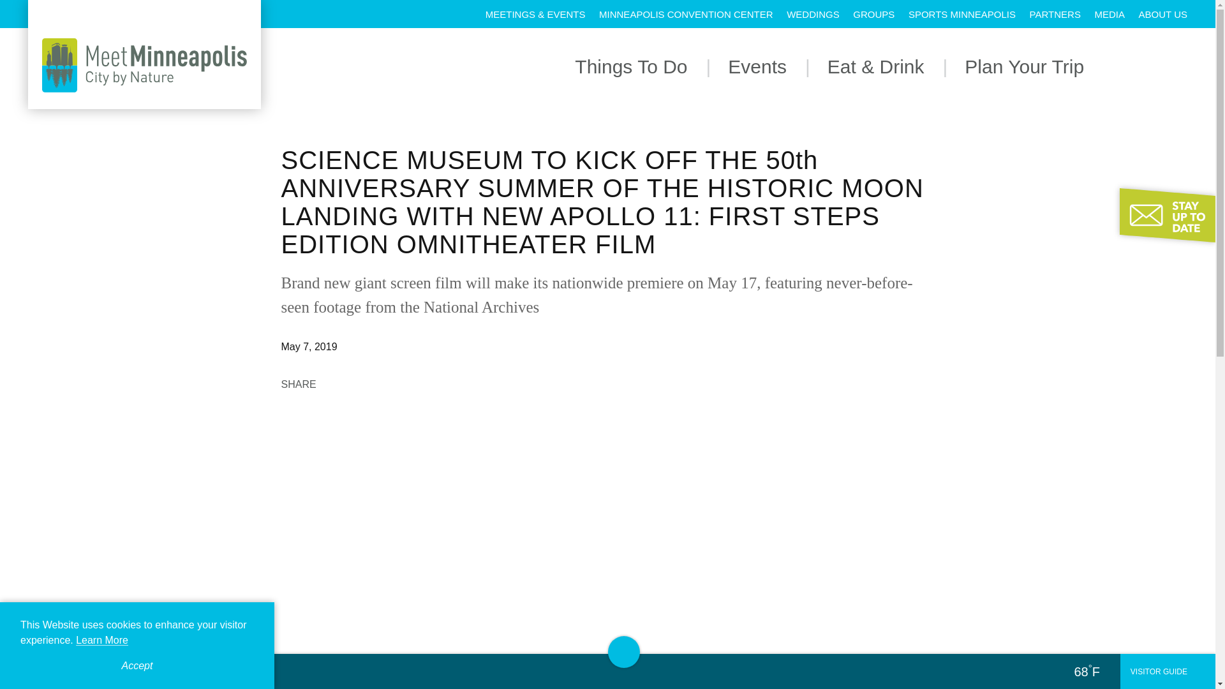 Image resolution: width=1225 pixels, height=689 pixels. What do you see at coordinates (1109, 14) in the screenshot?
I see `MEDIA` at bounding box center [1109, 14].